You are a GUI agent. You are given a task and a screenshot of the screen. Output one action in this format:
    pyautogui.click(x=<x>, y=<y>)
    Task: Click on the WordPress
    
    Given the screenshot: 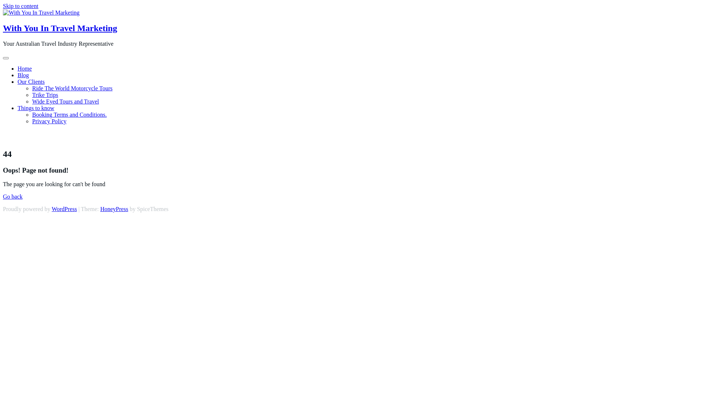 What is the action you would take?
    pyautogui.click(x=64, y=209)
    